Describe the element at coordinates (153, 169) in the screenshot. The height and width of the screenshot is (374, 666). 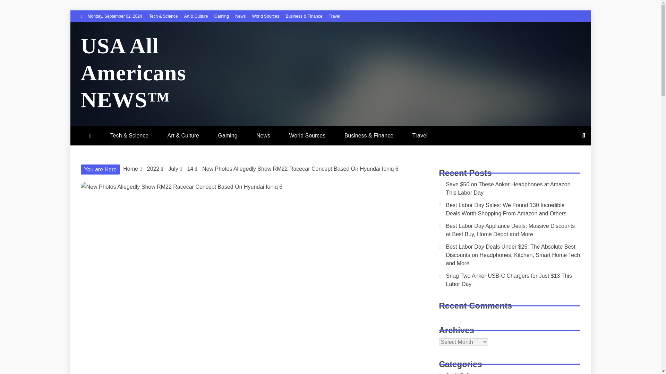
I see `2022` at that location.